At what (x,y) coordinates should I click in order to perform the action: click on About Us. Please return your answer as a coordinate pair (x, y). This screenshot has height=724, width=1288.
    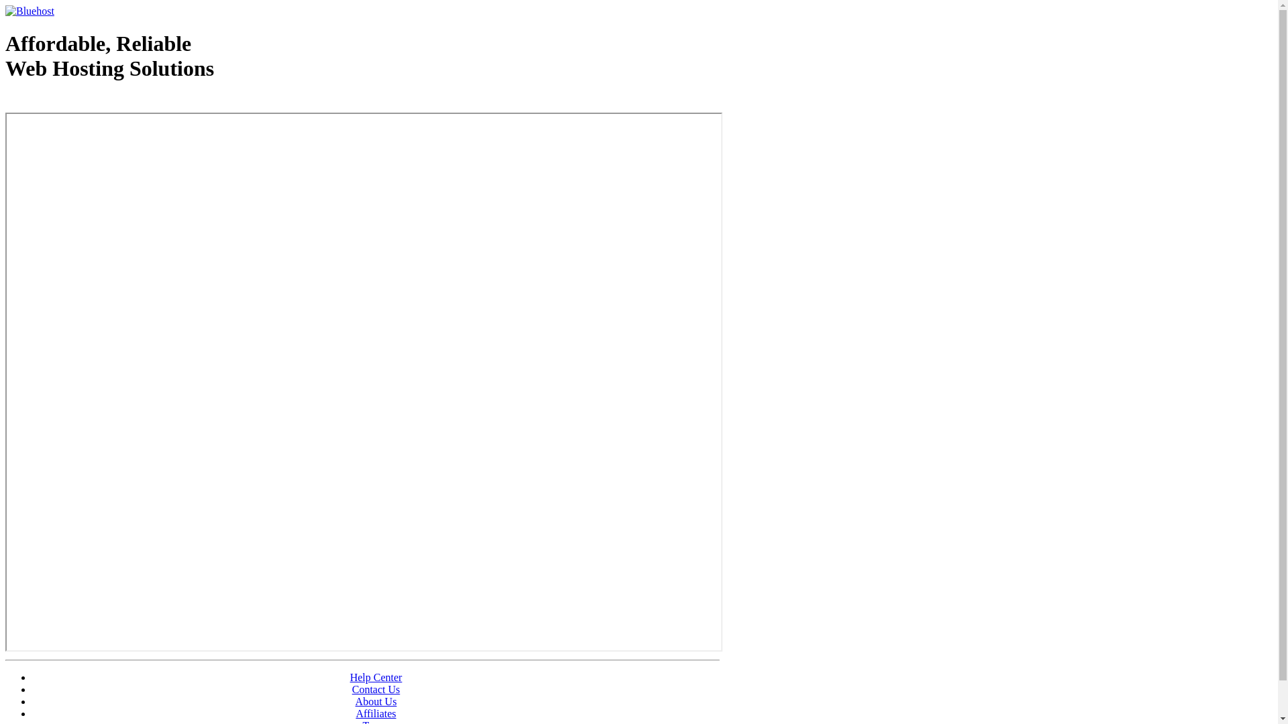
    Looking at the image, I should click on (376, 701).